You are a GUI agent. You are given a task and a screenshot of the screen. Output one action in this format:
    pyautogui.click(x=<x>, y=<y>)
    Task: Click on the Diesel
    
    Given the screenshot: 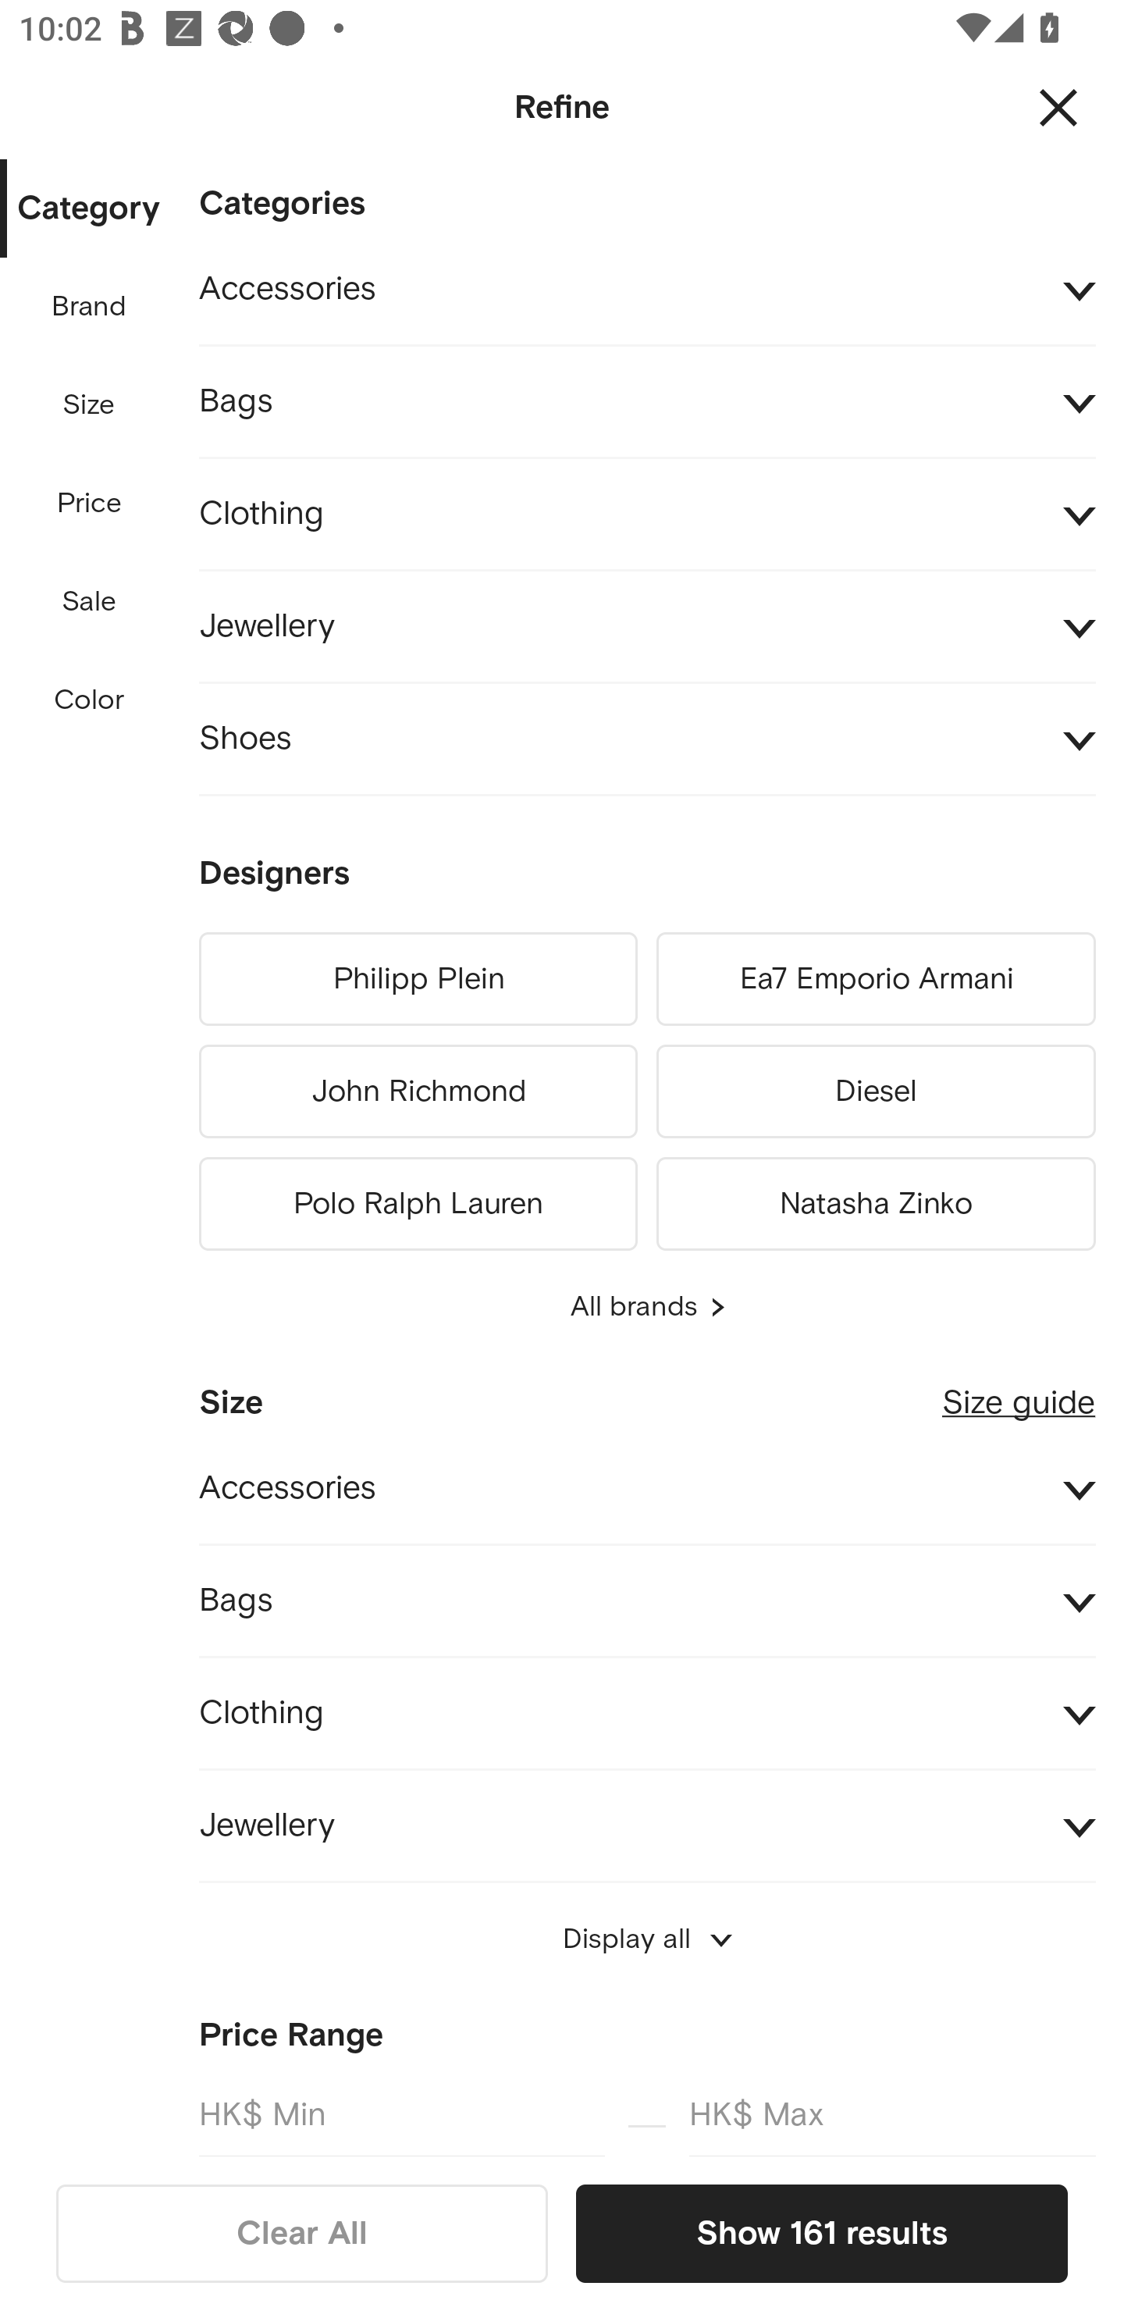 What is the action you would take?
    pyautogui.click(x=876, y=1091)
    